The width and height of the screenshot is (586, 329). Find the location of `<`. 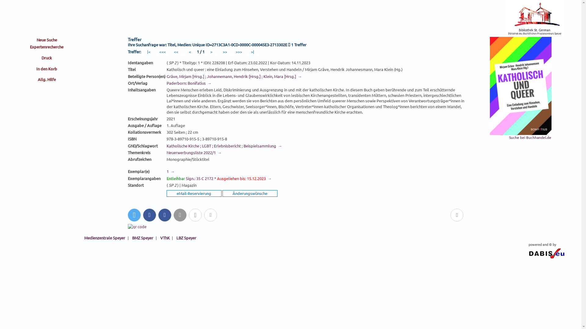

< is located at coordinates (190, 52).